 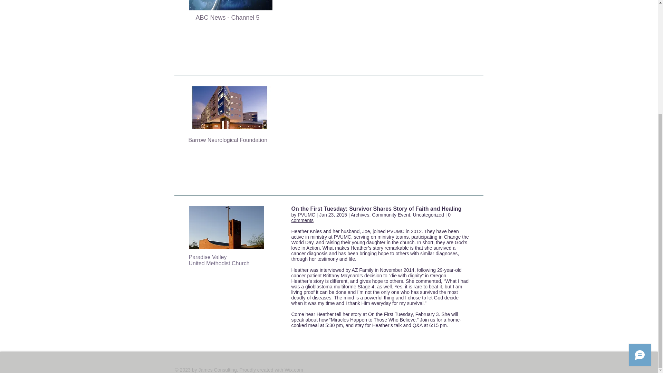 What do you see at coordinates (294, 369) in the screenshot?
I see `Wix.com` at bounding box center [294, 369].